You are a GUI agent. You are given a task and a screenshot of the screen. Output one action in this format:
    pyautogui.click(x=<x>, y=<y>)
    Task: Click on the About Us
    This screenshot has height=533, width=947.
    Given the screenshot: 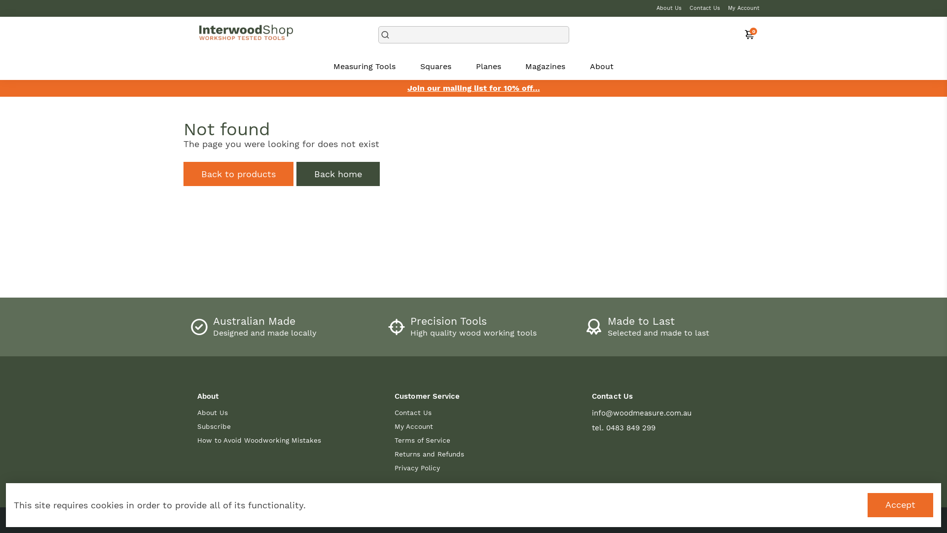 What is the action you would take?
    pyautogui.click(x=259, y=413)
    